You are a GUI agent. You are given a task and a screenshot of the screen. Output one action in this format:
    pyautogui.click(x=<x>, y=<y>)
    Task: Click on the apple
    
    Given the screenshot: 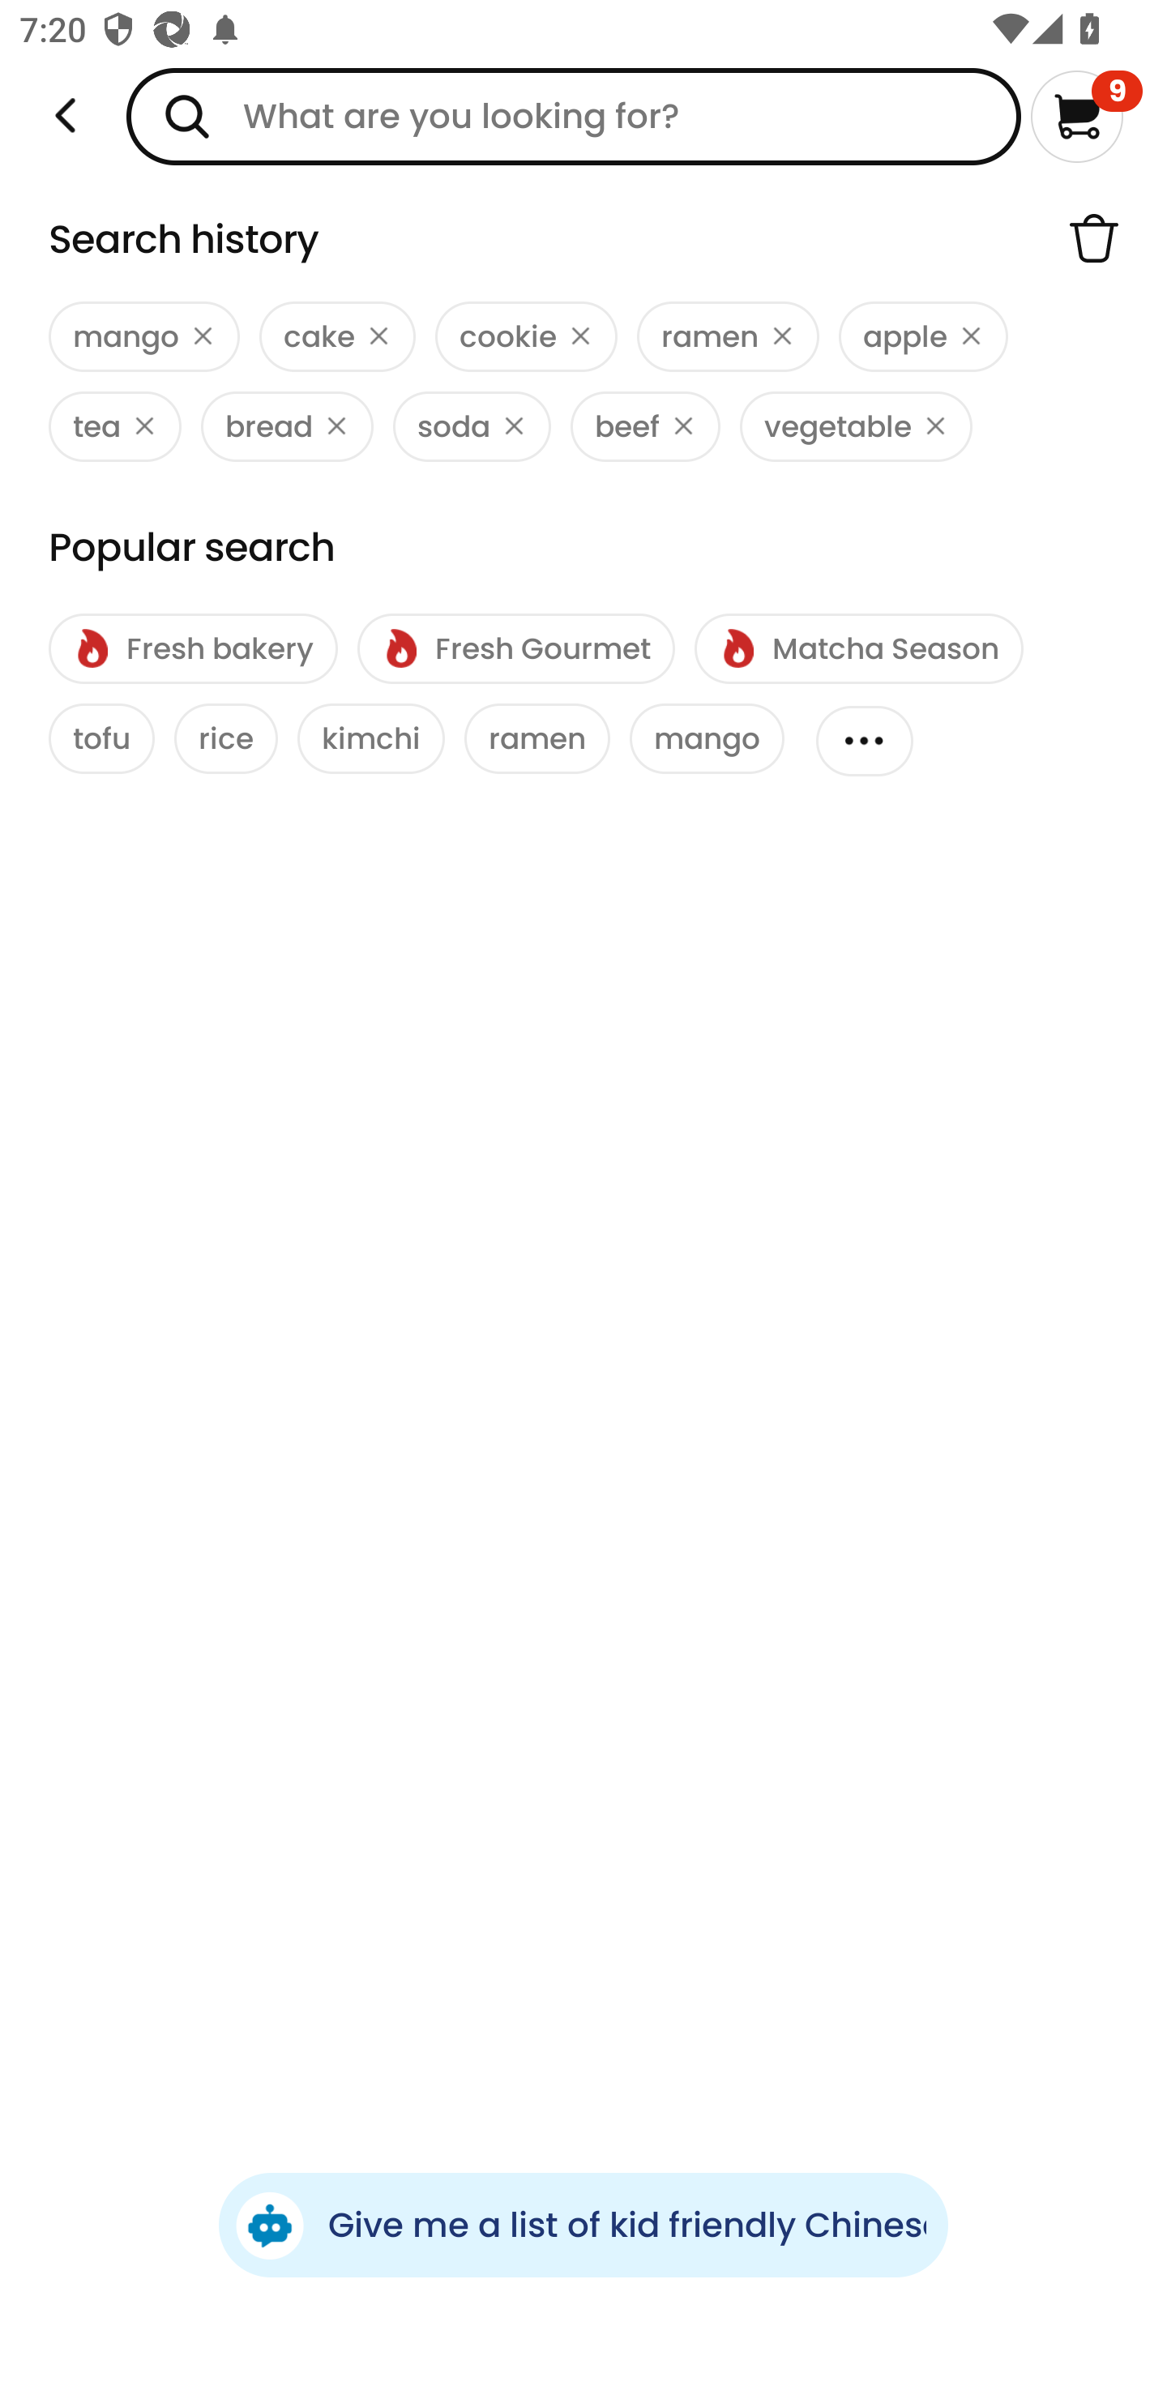 What is the action you would take?
    pyautogui.click(x=924, y=336)
    